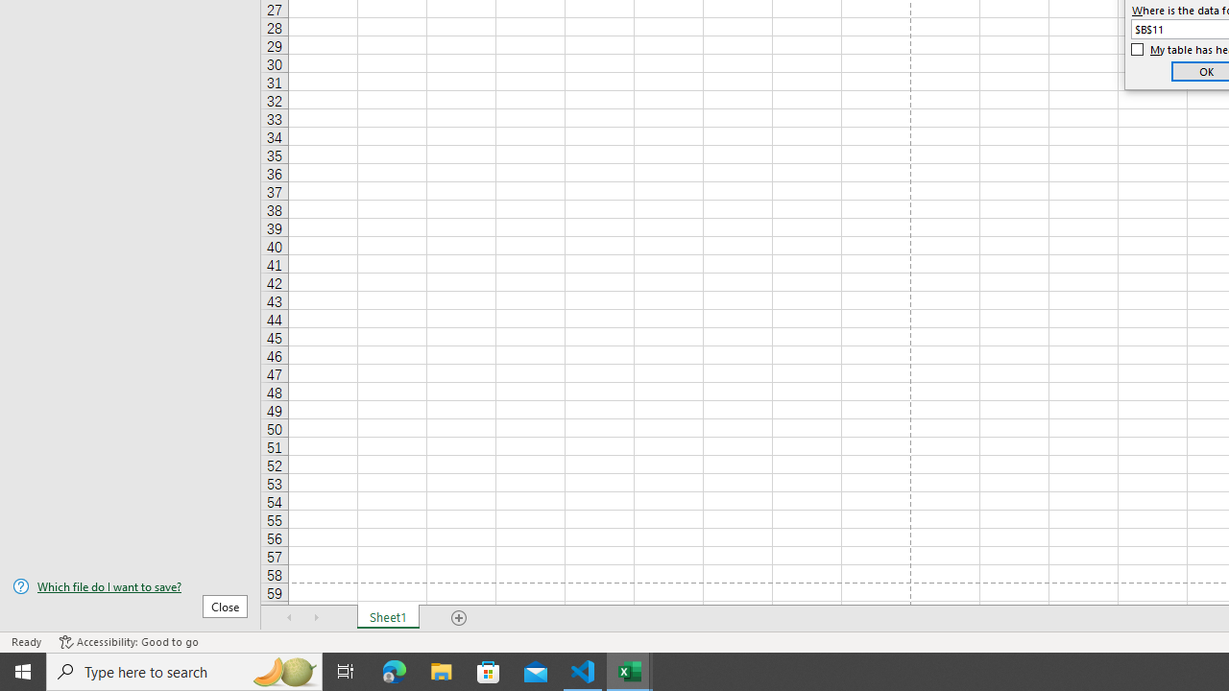 Image resolution: width=1229 pixels, height=691 pixels. I want to click on Scroll Left, so click(290, 618).